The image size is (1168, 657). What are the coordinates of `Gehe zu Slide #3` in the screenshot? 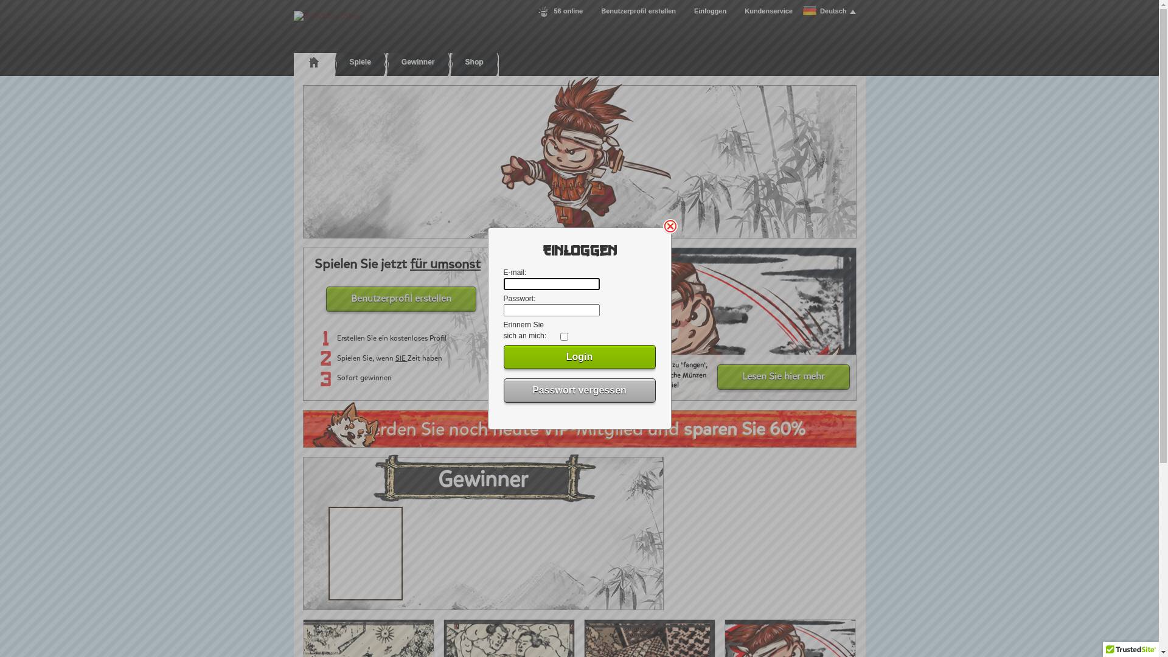 It's located at (549, 265).